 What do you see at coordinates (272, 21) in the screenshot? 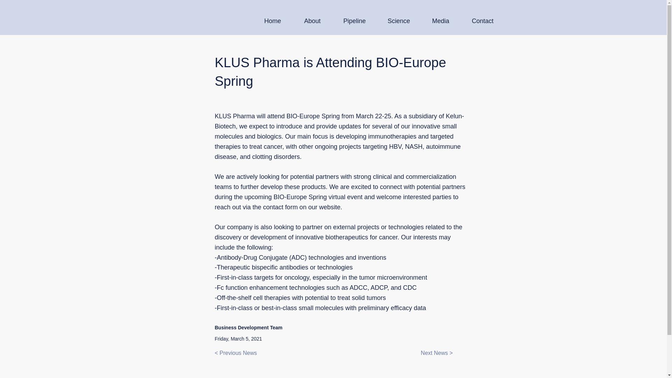
I see `Home` at bounding box center [272, 21].